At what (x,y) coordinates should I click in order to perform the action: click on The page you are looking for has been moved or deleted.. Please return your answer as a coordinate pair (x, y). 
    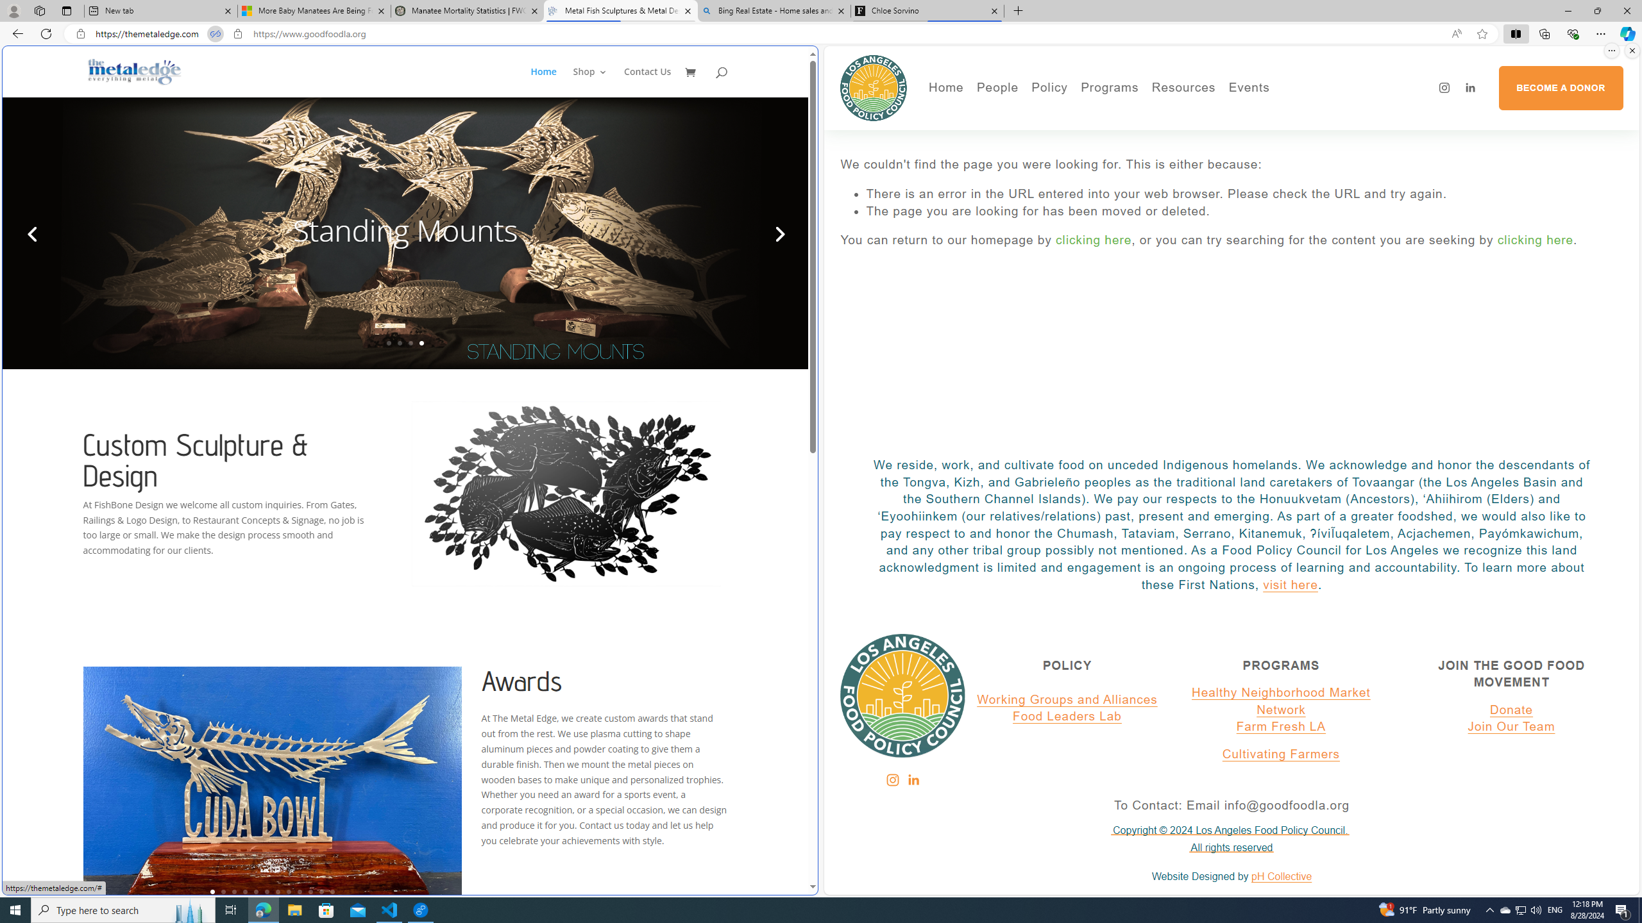
    Looking at the image, I should click on (1244, 212).